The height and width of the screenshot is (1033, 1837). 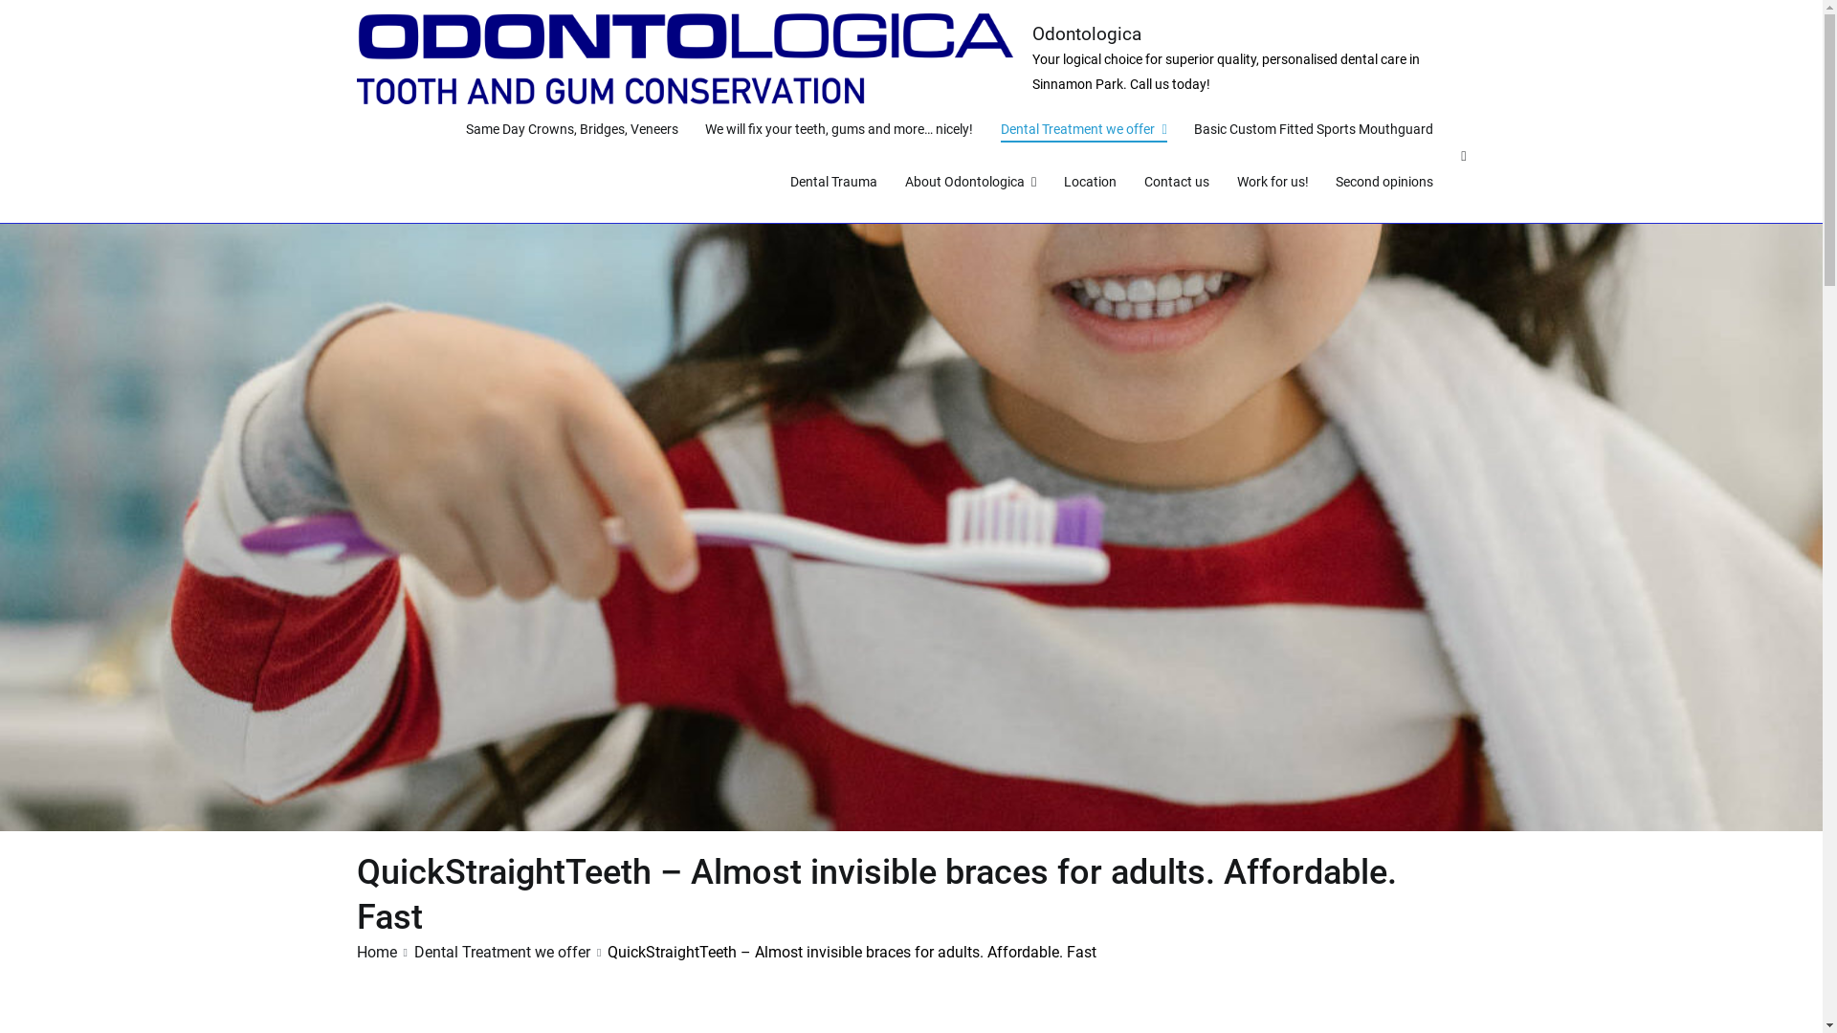 What do you see at coordinates (1177, 183) in the screenshot?
I see `Contact us` at bounding box center [1177, 183].